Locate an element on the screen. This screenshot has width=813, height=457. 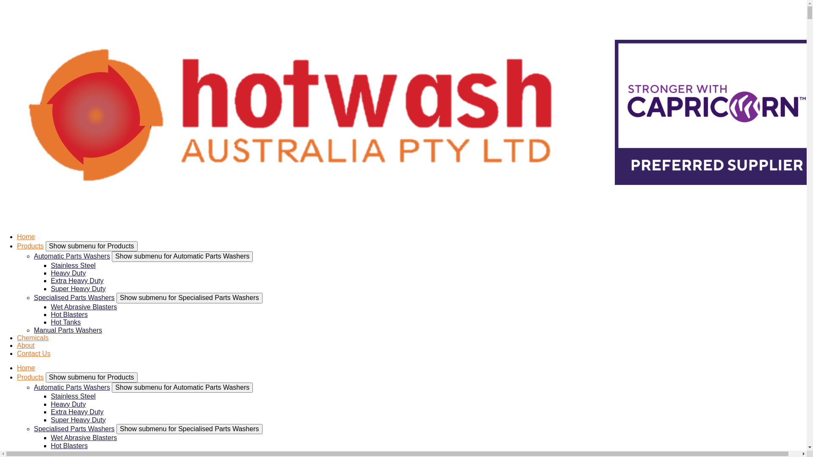
Automatic Parts Washers is located at coordinates (72, 388).